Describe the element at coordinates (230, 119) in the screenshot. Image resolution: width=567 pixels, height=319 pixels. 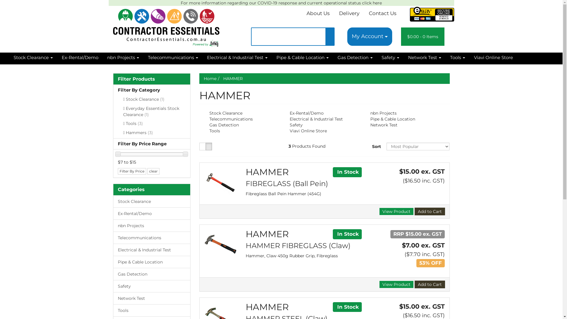
I see `Telecommunications` at that location.